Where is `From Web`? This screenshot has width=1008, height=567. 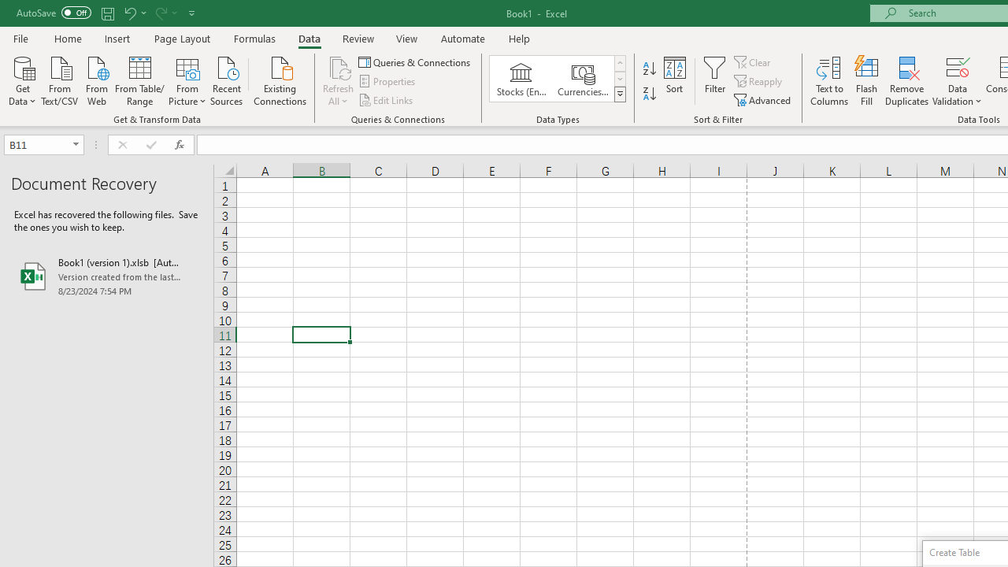
From Web is located at coordinates (96, 80).